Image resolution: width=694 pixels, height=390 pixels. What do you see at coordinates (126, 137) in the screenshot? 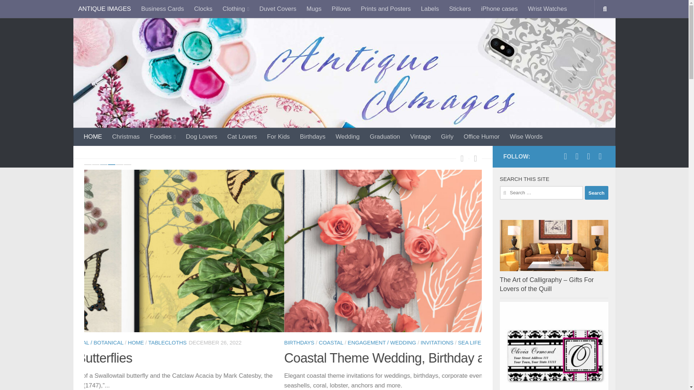
I see `Christmas` at bounding box center [126, 137].